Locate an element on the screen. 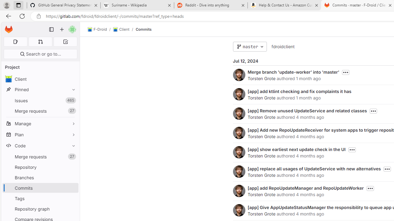  Repository is located at coordinates (40, 167).